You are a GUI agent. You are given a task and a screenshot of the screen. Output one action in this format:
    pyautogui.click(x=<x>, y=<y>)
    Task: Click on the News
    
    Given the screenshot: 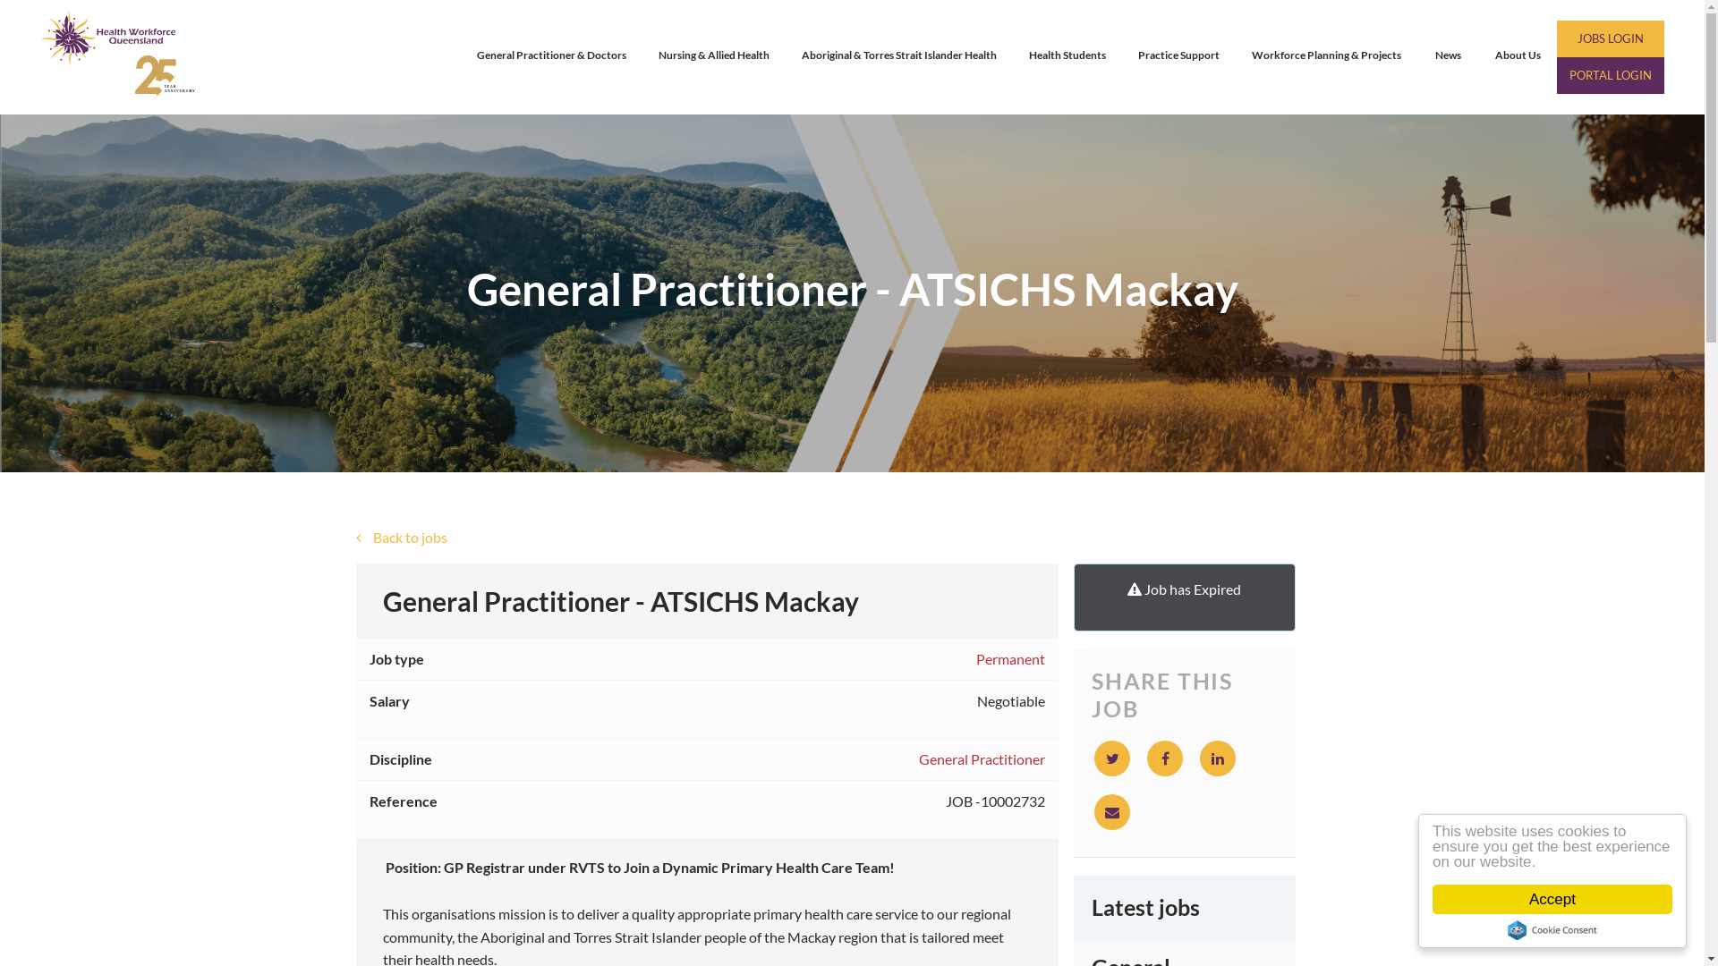 What is the action you would take?
    pyautogui.click(x=1448, y=57)
    